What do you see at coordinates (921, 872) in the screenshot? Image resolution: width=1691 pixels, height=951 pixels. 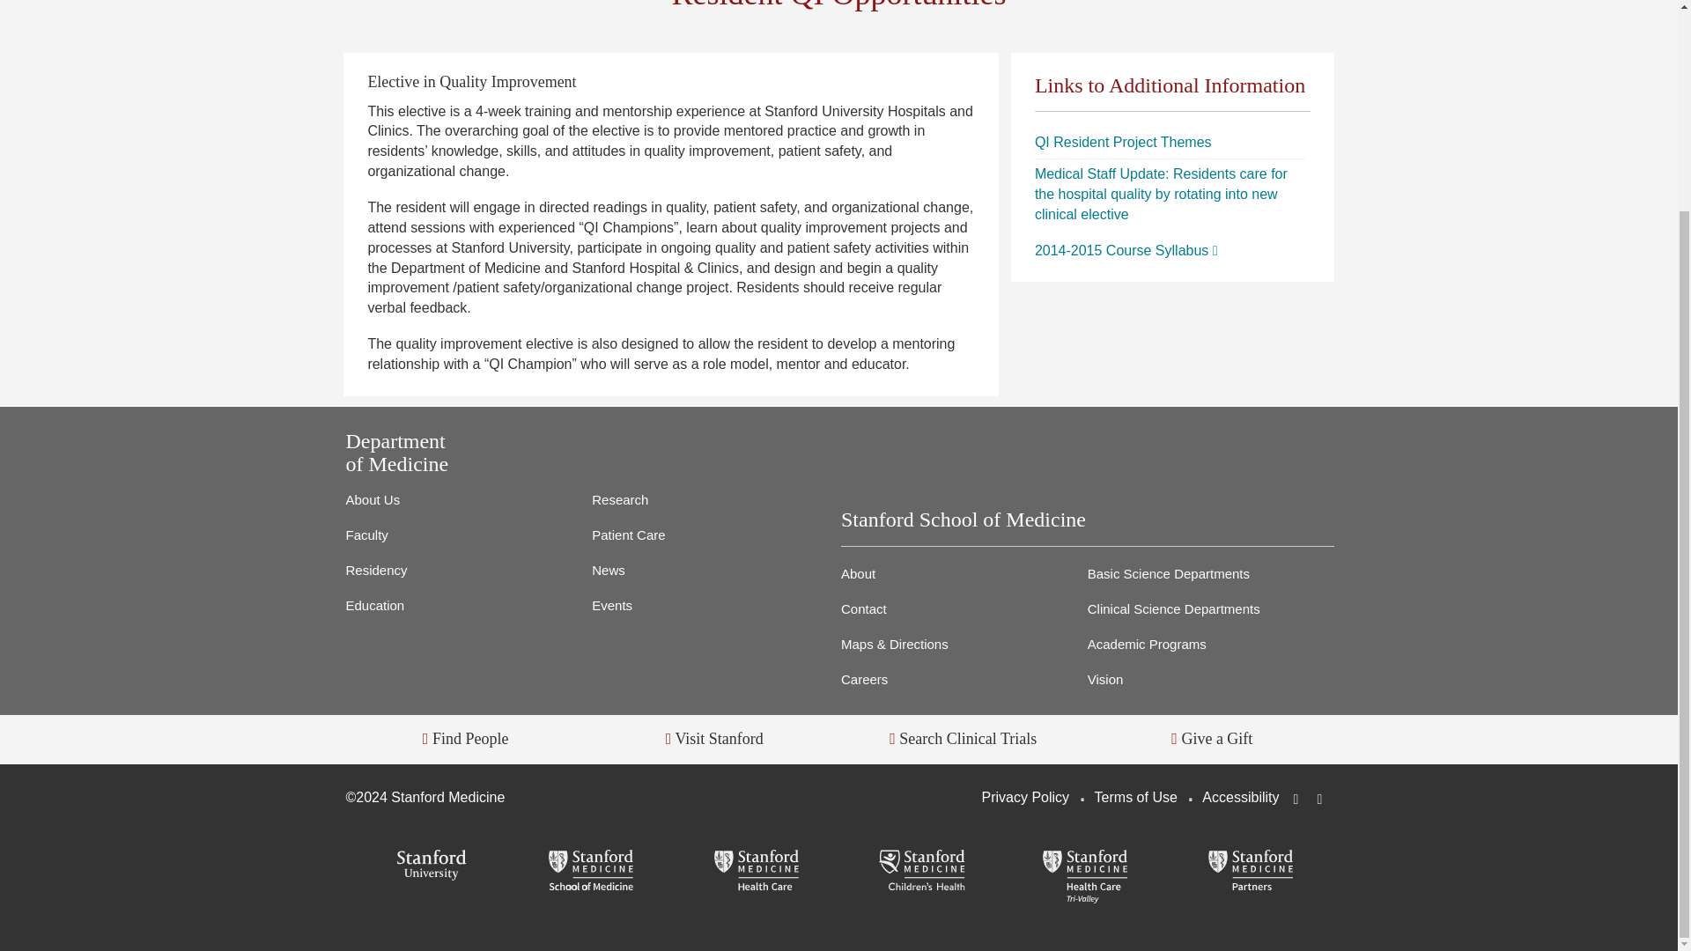 I see `Stanford Children's Health` at bounding box center [921, 872].